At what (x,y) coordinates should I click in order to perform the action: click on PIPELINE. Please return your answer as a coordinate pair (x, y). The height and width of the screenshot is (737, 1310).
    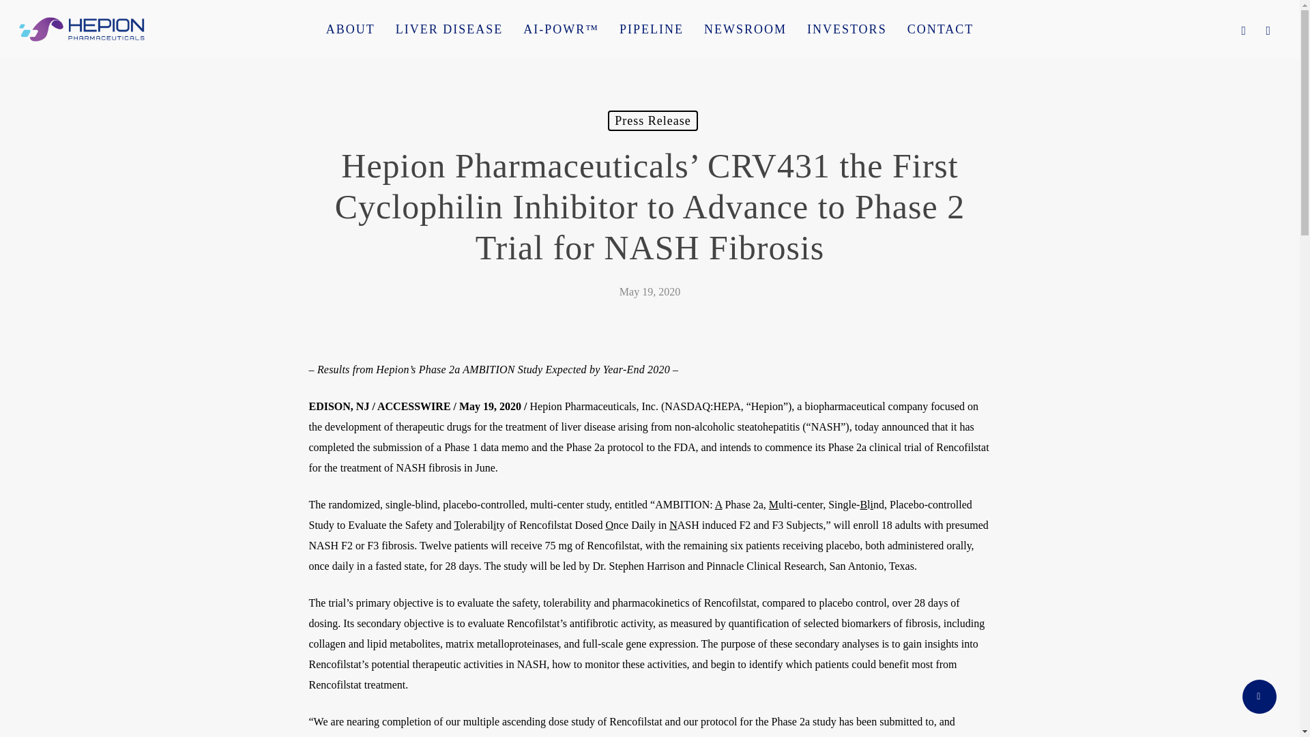
    Looking at the image, I should click on (651, 29).